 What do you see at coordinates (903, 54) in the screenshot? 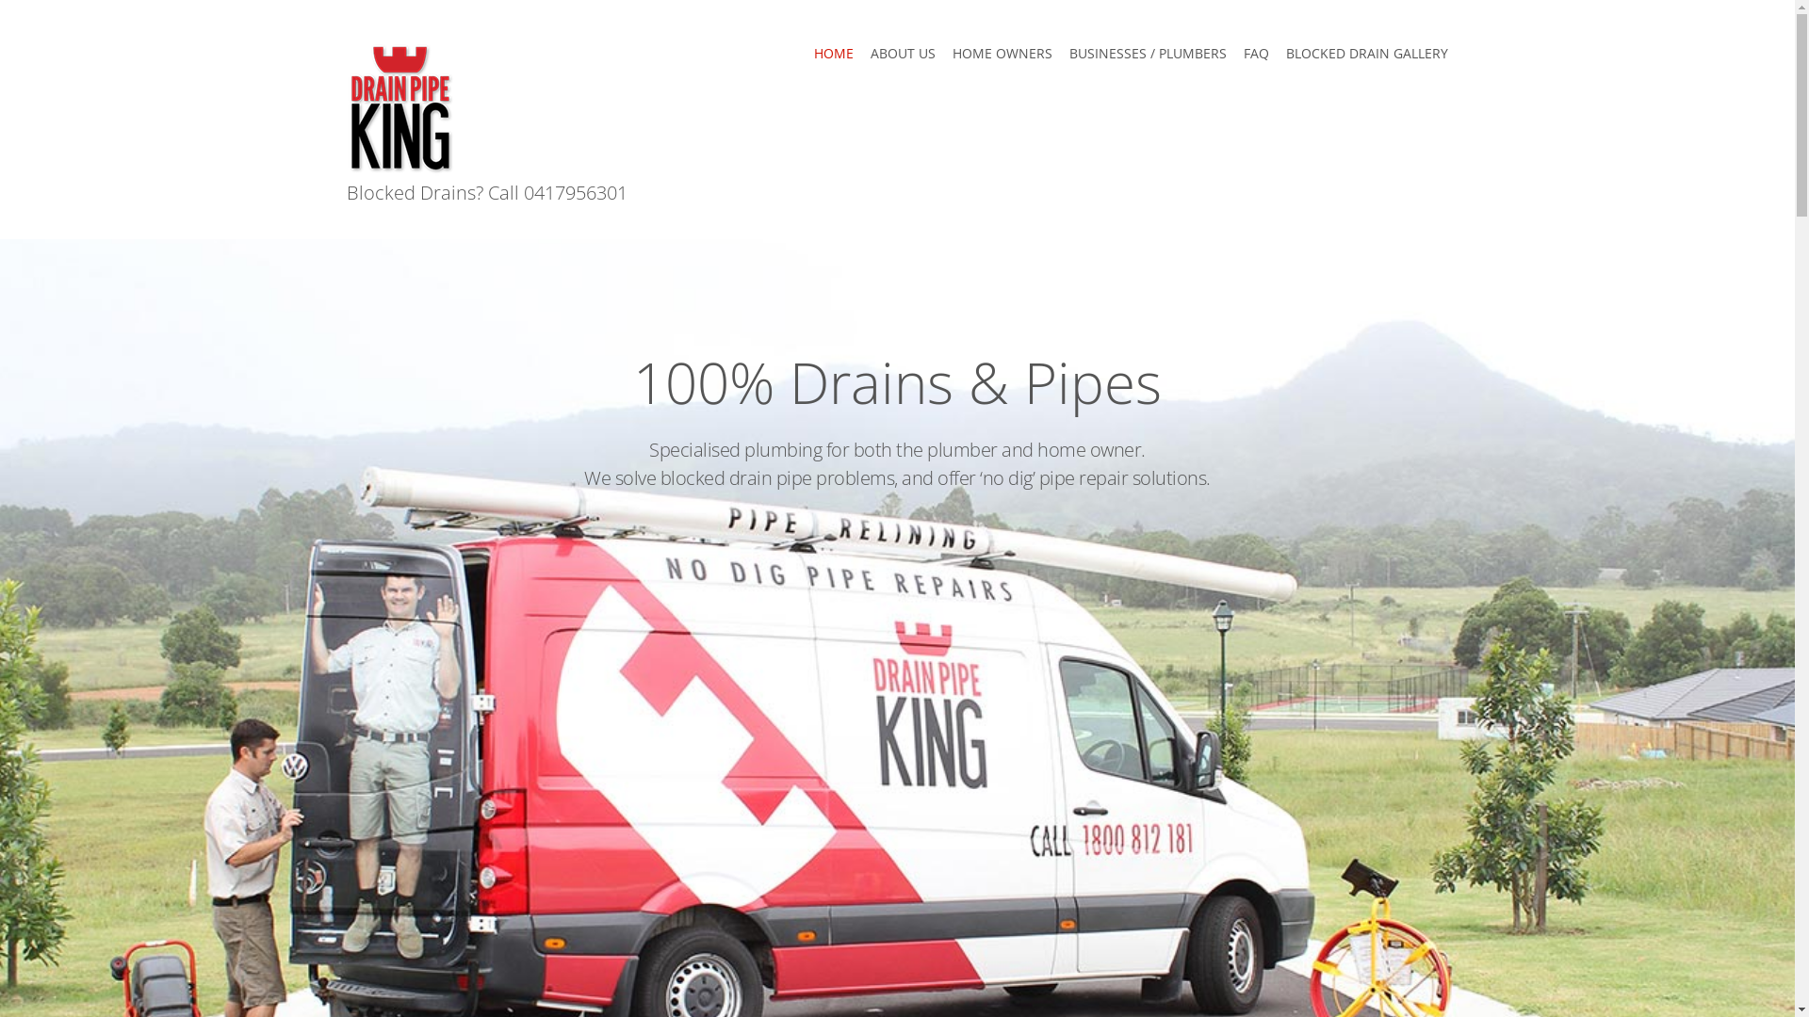
I see `ABOUT US` at bounding box center [903, 54].